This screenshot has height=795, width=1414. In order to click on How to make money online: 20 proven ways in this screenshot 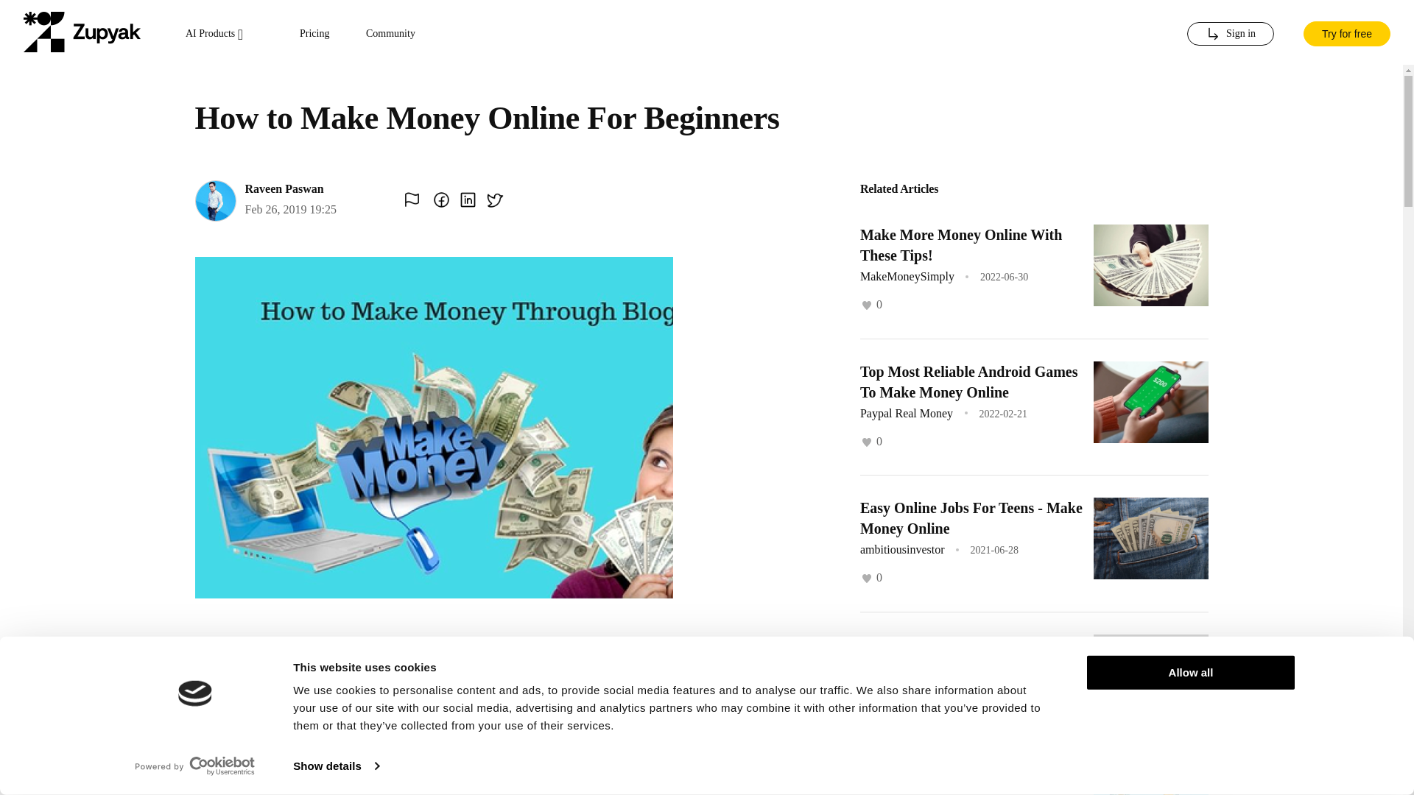, I will do `click(957, 783)`.